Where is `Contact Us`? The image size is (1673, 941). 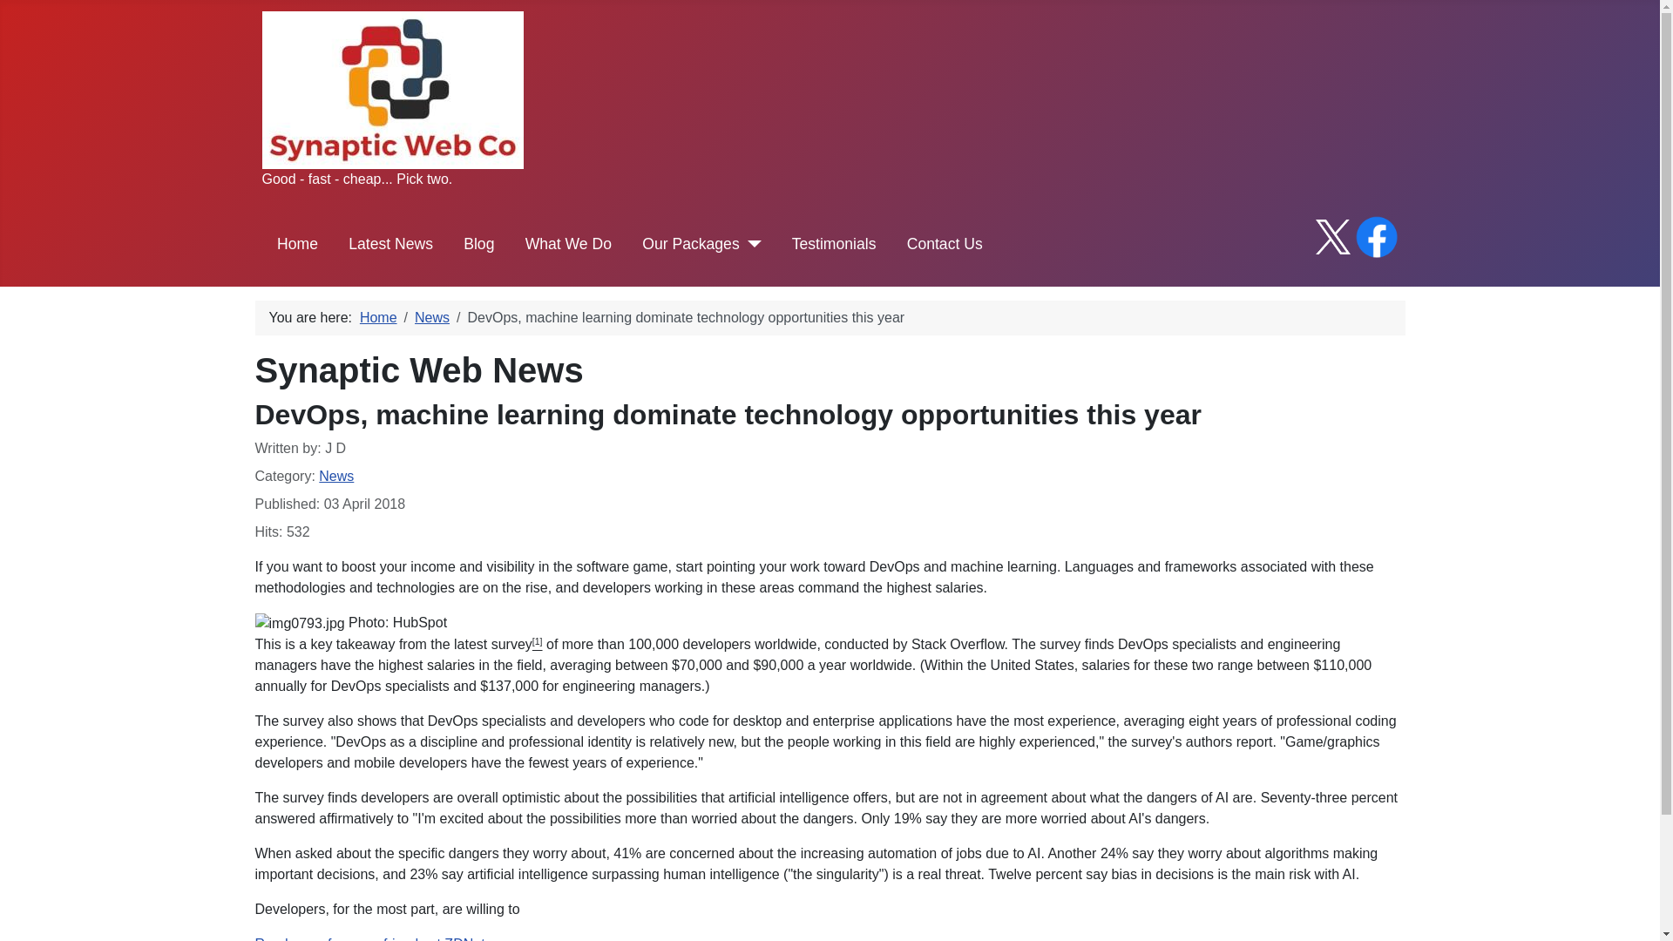 Contact Us is located at coordinates (945, 243).